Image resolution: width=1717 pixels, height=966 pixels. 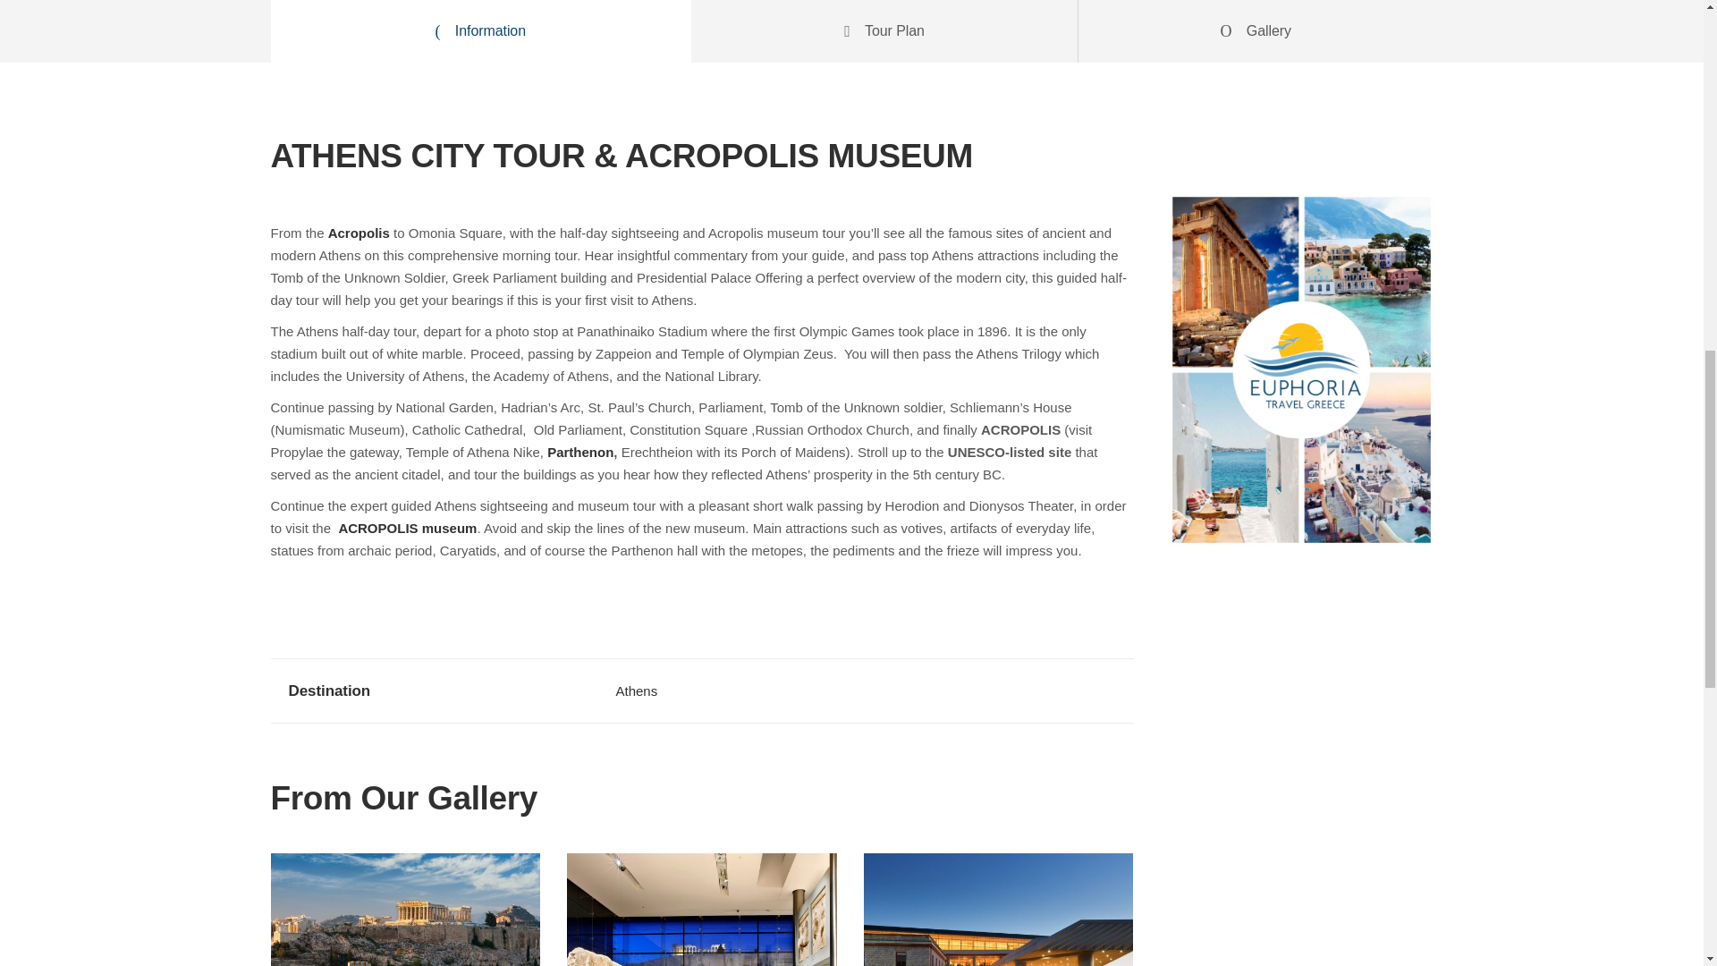 What do you see at coordinates (579, 452) in the screenshot?
I see `Parthenon` at bounding box center [579, 452].